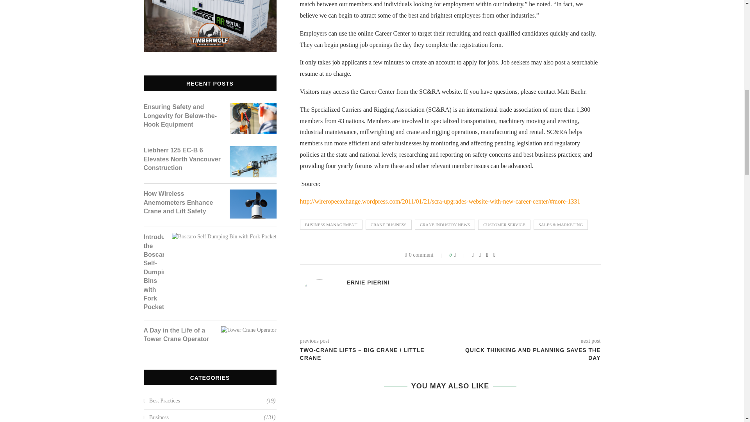 This screenshot has height=422, width=750. I want to click on A Day in the Life of a Tower Crane Operator, so click(178, 335).